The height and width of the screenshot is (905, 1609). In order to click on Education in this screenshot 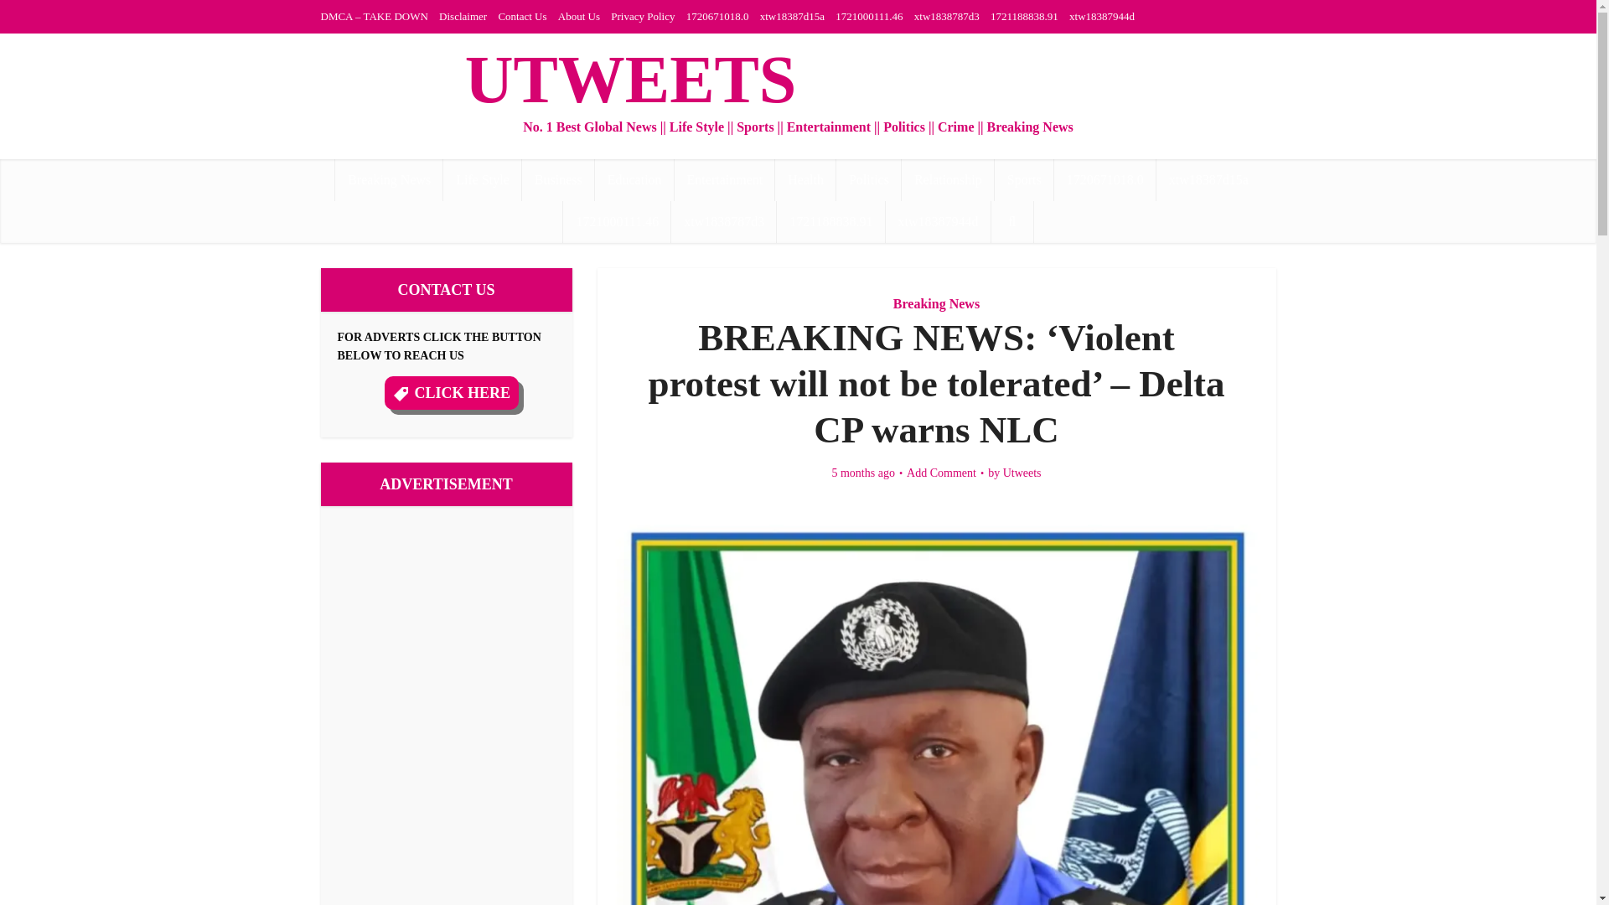, I will do `click(634, 179)`.